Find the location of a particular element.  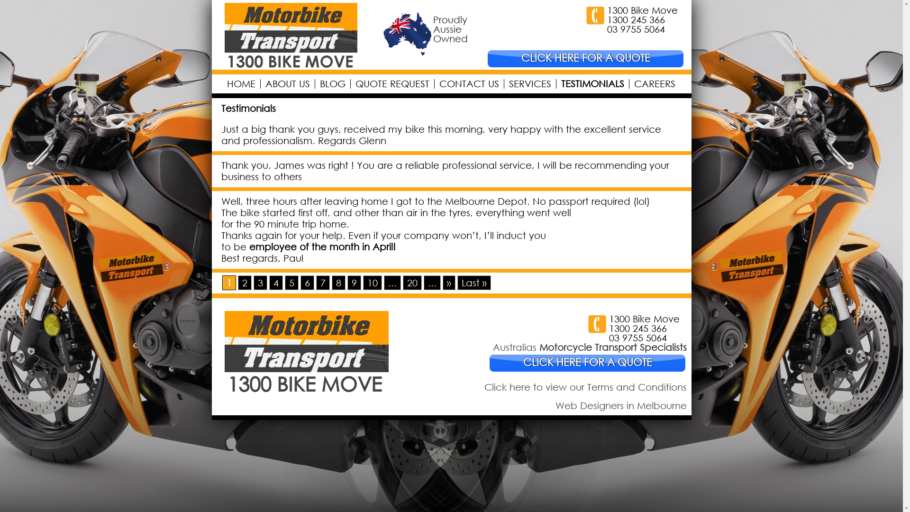

HOME is located at coordinates (241, 83).